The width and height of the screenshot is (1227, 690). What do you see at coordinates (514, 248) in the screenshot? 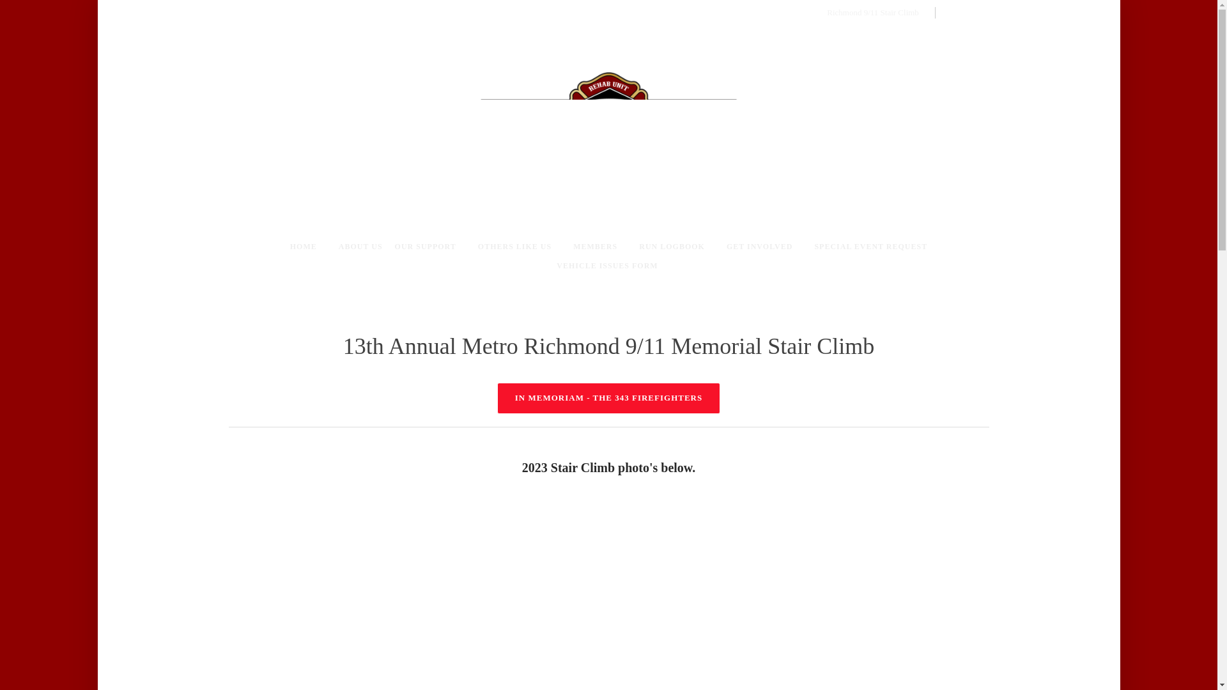
I see `OTHERS LIKE US` at bounding box center [514, 248].